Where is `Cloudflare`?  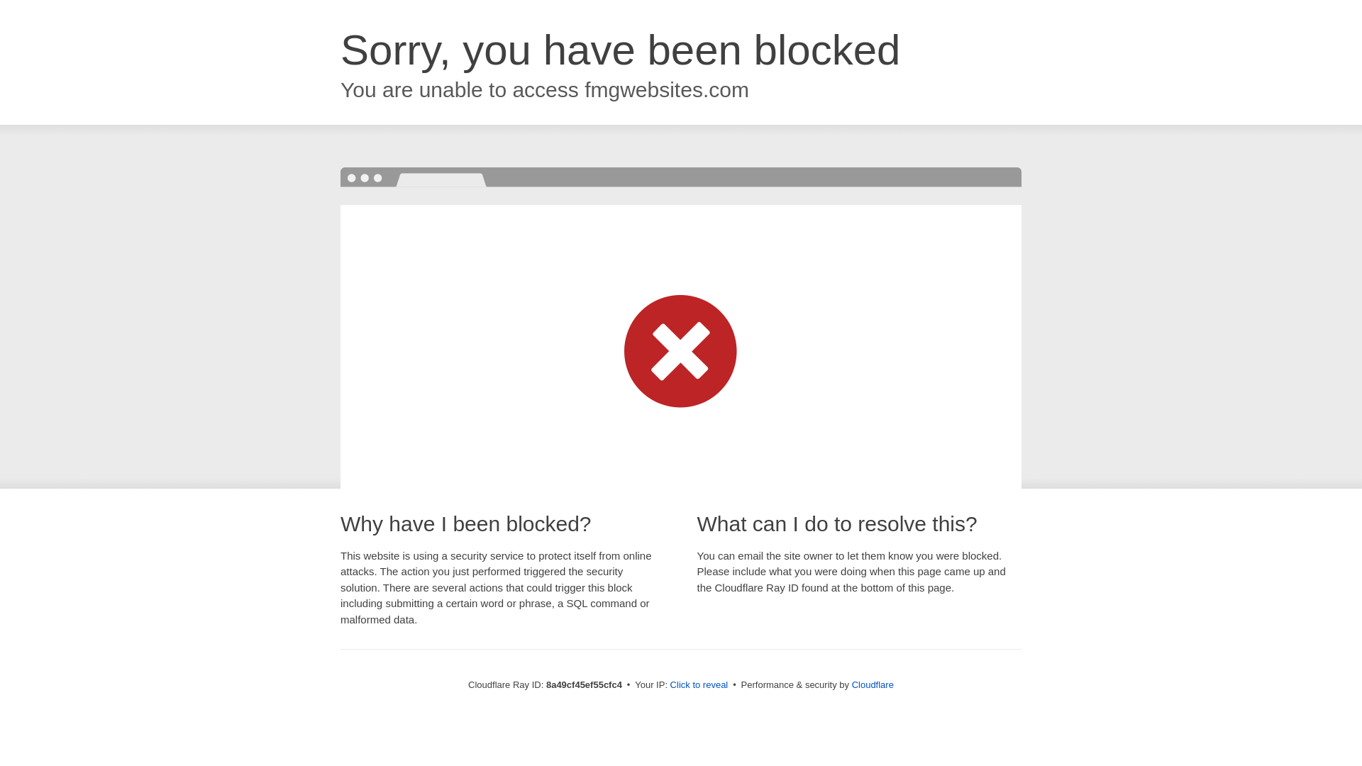
Cloudflare is located at coordinates (873, 684).